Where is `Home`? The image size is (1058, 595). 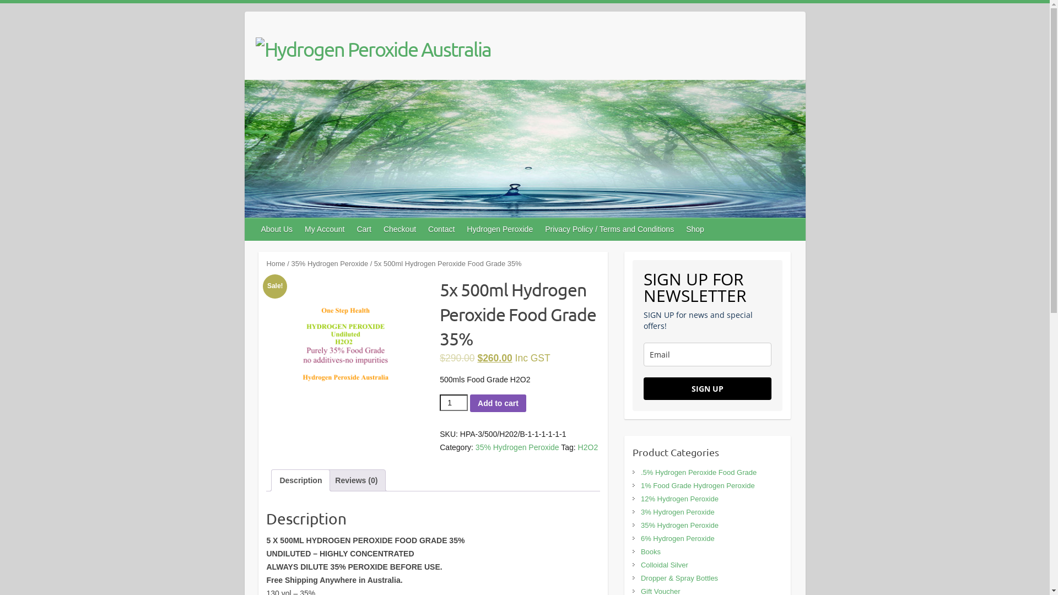 Home is located at coordinates (276, 263).